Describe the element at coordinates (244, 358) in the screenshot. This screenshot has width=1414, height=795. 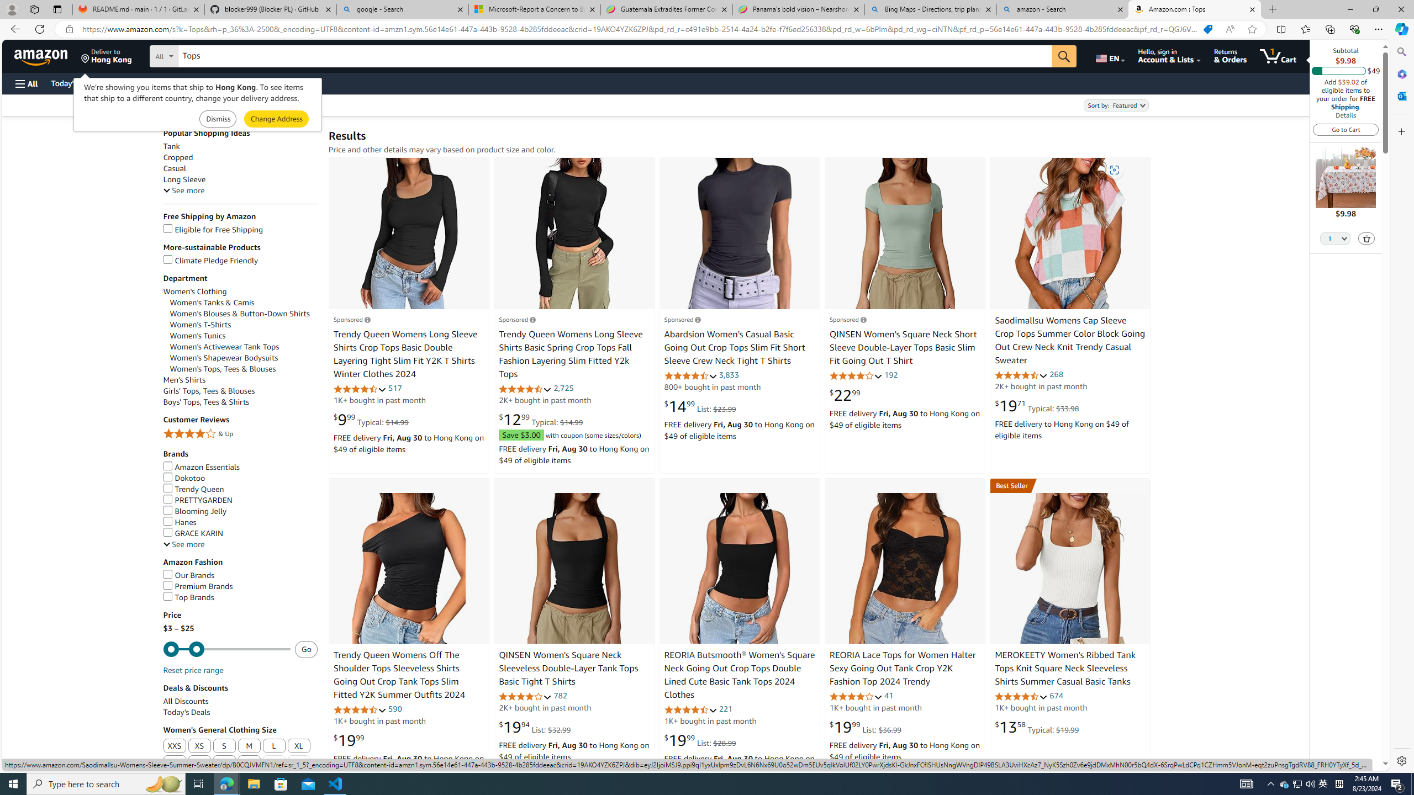
I see `Women's Shapewear Bodysuits` at that location.